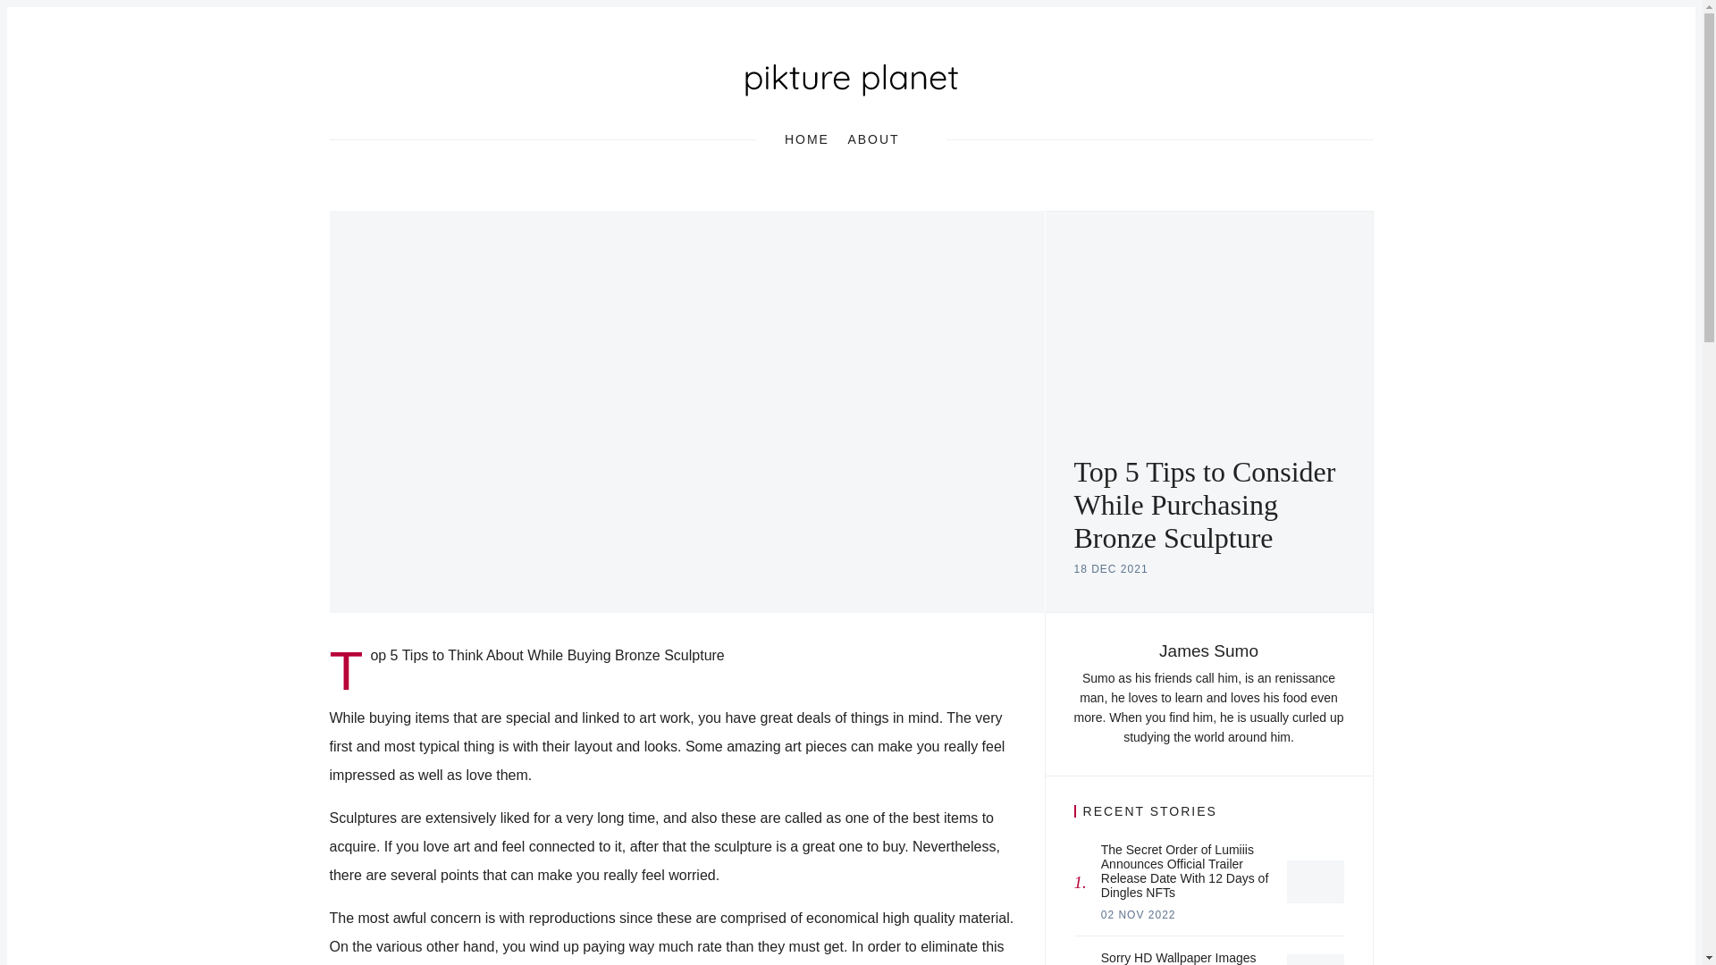 The image size is (1716, 965). What do you see at coordinates (873, 139) in the screenshot?
I see `ABOUT` at bounding box center [873, 139].